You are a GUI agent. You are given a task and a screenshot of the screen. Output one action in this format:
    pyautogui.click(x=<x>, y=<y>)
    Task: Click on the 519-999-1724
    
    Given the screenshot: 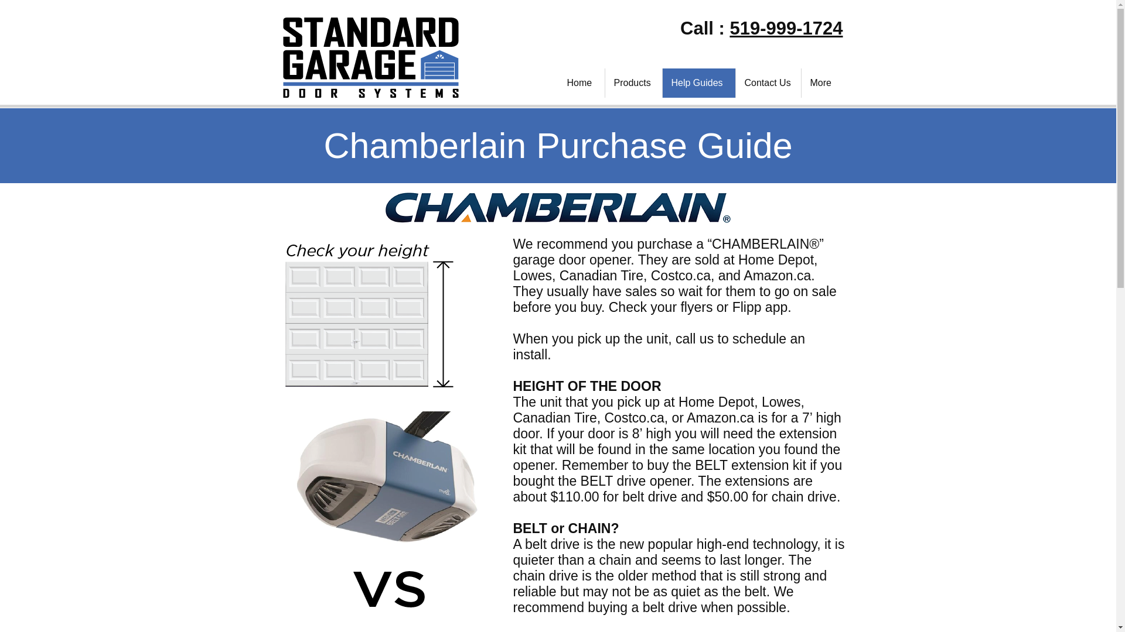 What is the action you would take?
    pyautogui.click(x=786, y=28)
    